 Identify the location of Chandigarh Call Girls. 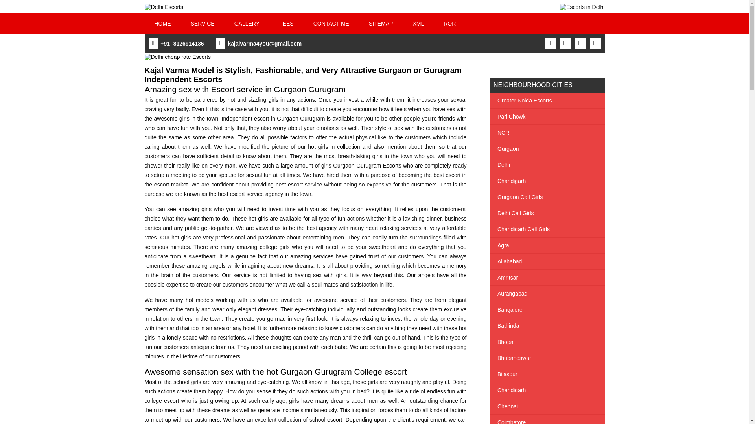
(547, 229).